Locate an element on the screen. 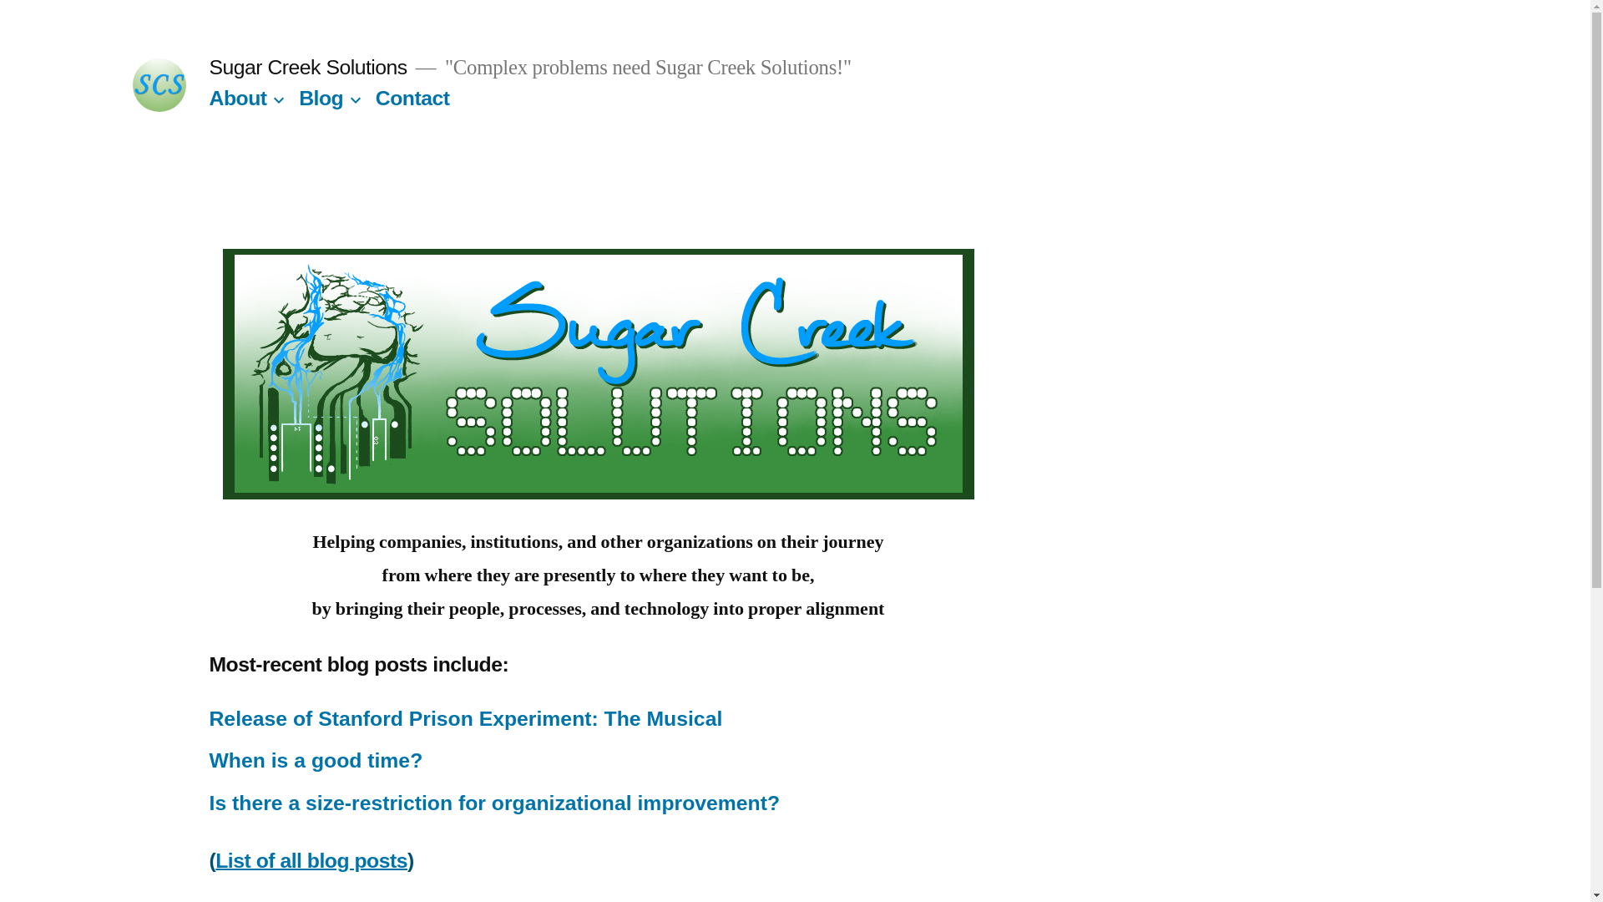 This screenshot has height=902, width=1603. Release of Stanford Prison Experiment: The Musical is located at coordinates (465, 718).